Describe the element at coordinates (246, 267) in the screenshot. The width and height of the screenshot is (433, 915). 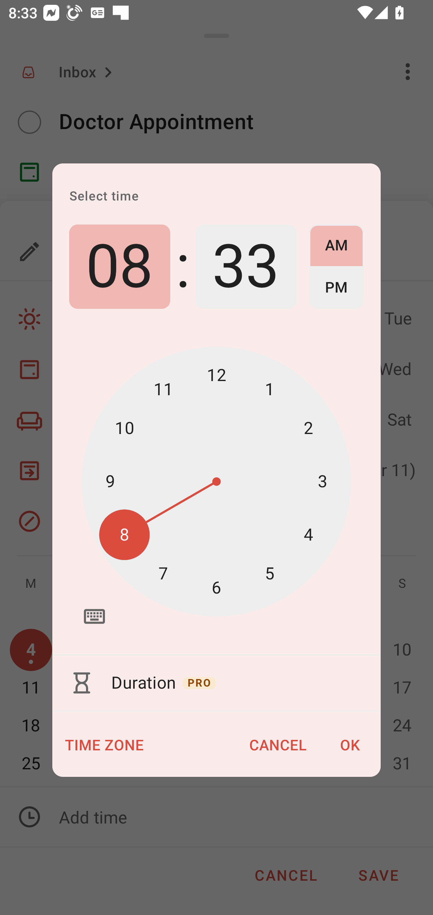
I see `Select minutes 33 33 minutes` at that location.